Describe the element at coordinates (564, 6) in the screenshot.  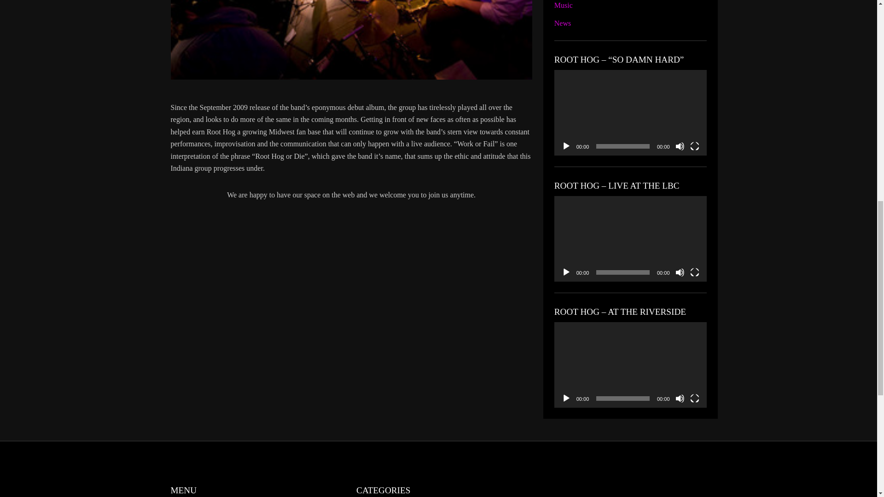
I see `Music` at that location.